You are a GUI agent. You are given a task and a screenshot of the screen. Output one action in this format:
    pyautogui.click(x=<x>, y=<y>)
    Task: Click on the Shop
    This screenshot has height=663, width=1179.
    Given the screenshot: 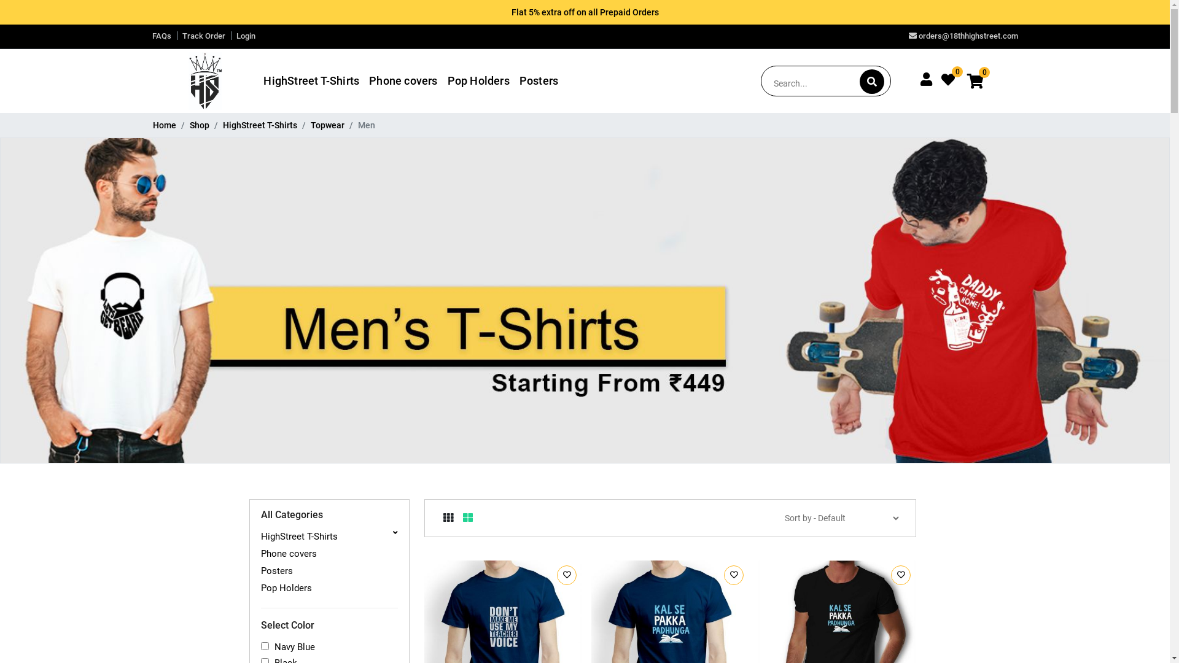 What is the action you would take?
    pyautogui.click(x=199, y=125)
    